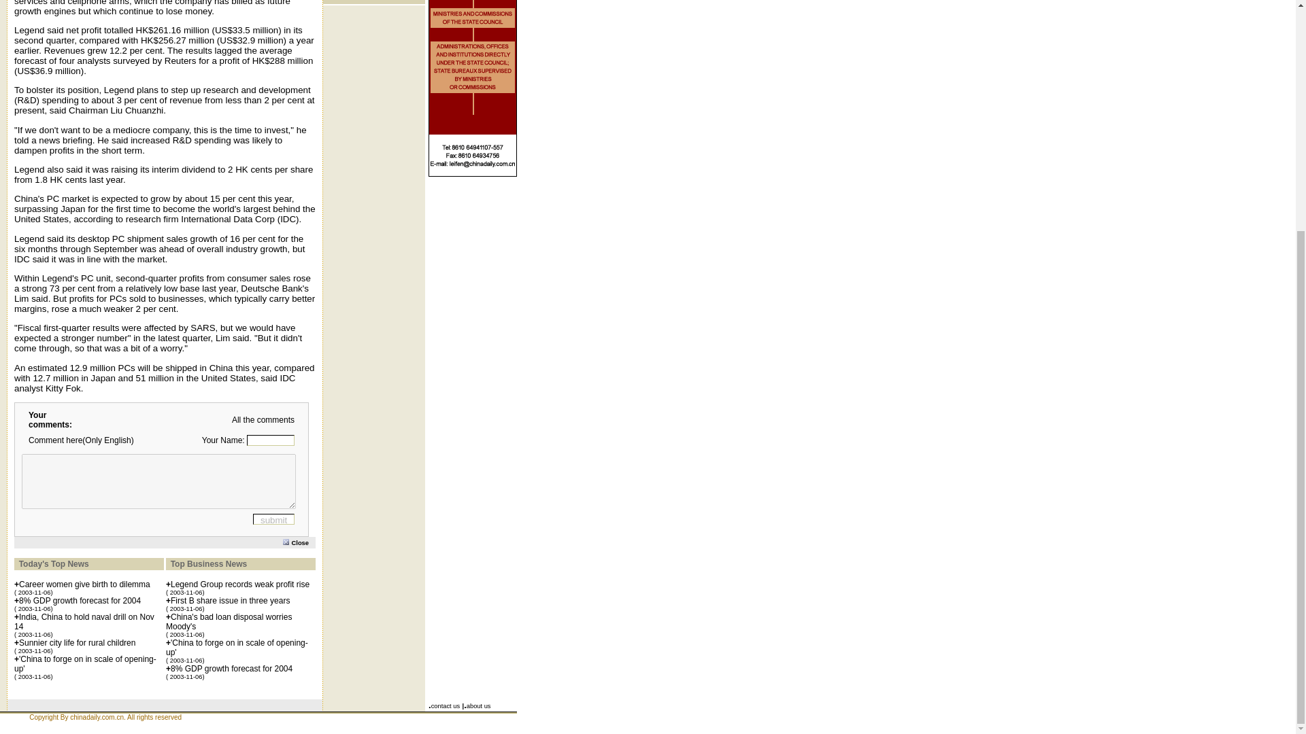  Describe the element at coordinates (84, 584) in the screenshot. I see `Career women give birth to dilemma` at that location.